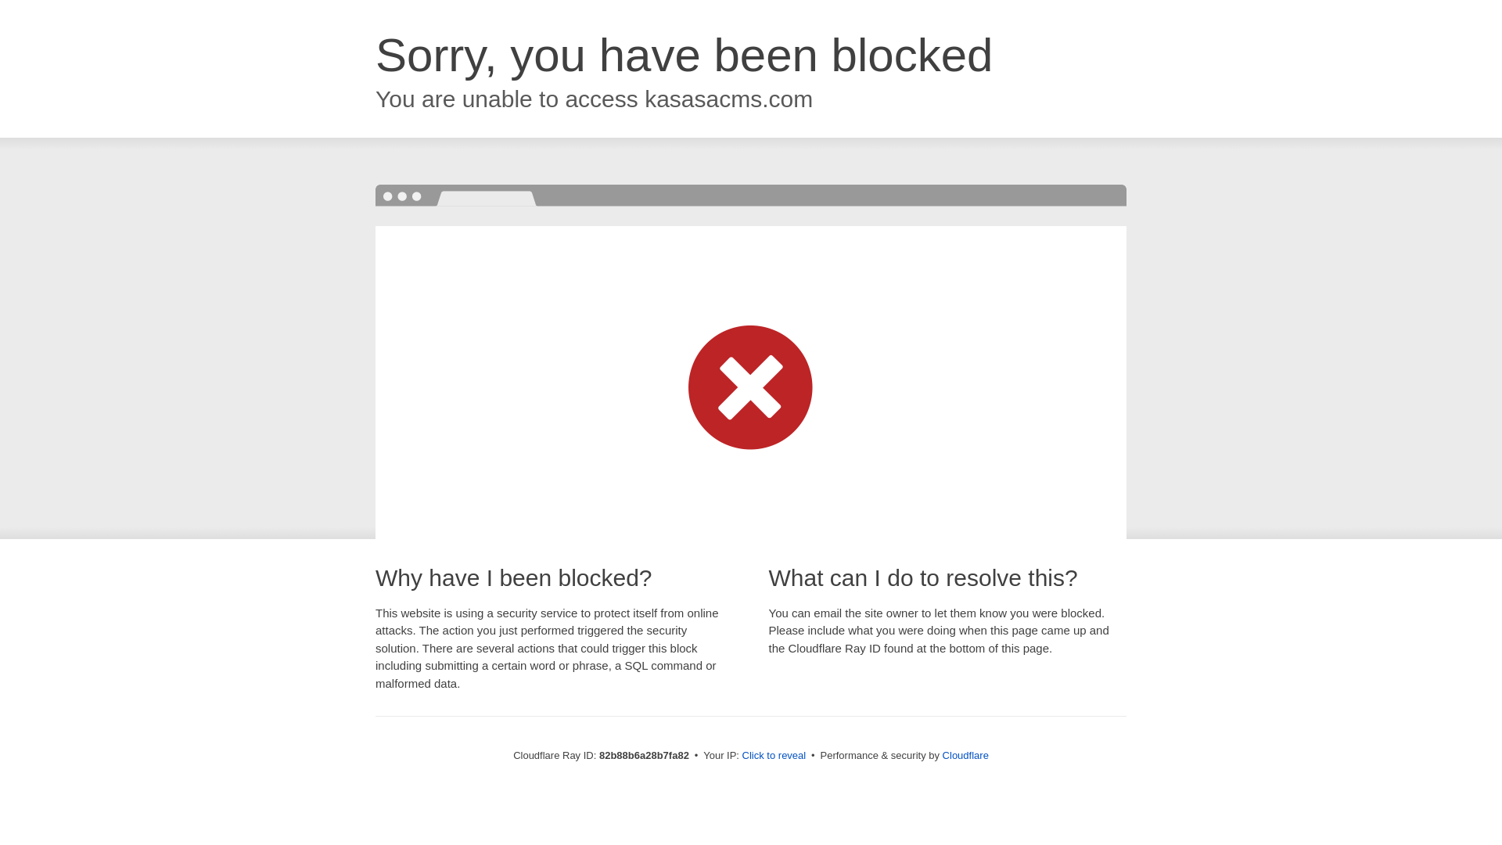  Describe the element at coordinates (965, 756) in the screenshot. I see `Cloudflare` at that location.